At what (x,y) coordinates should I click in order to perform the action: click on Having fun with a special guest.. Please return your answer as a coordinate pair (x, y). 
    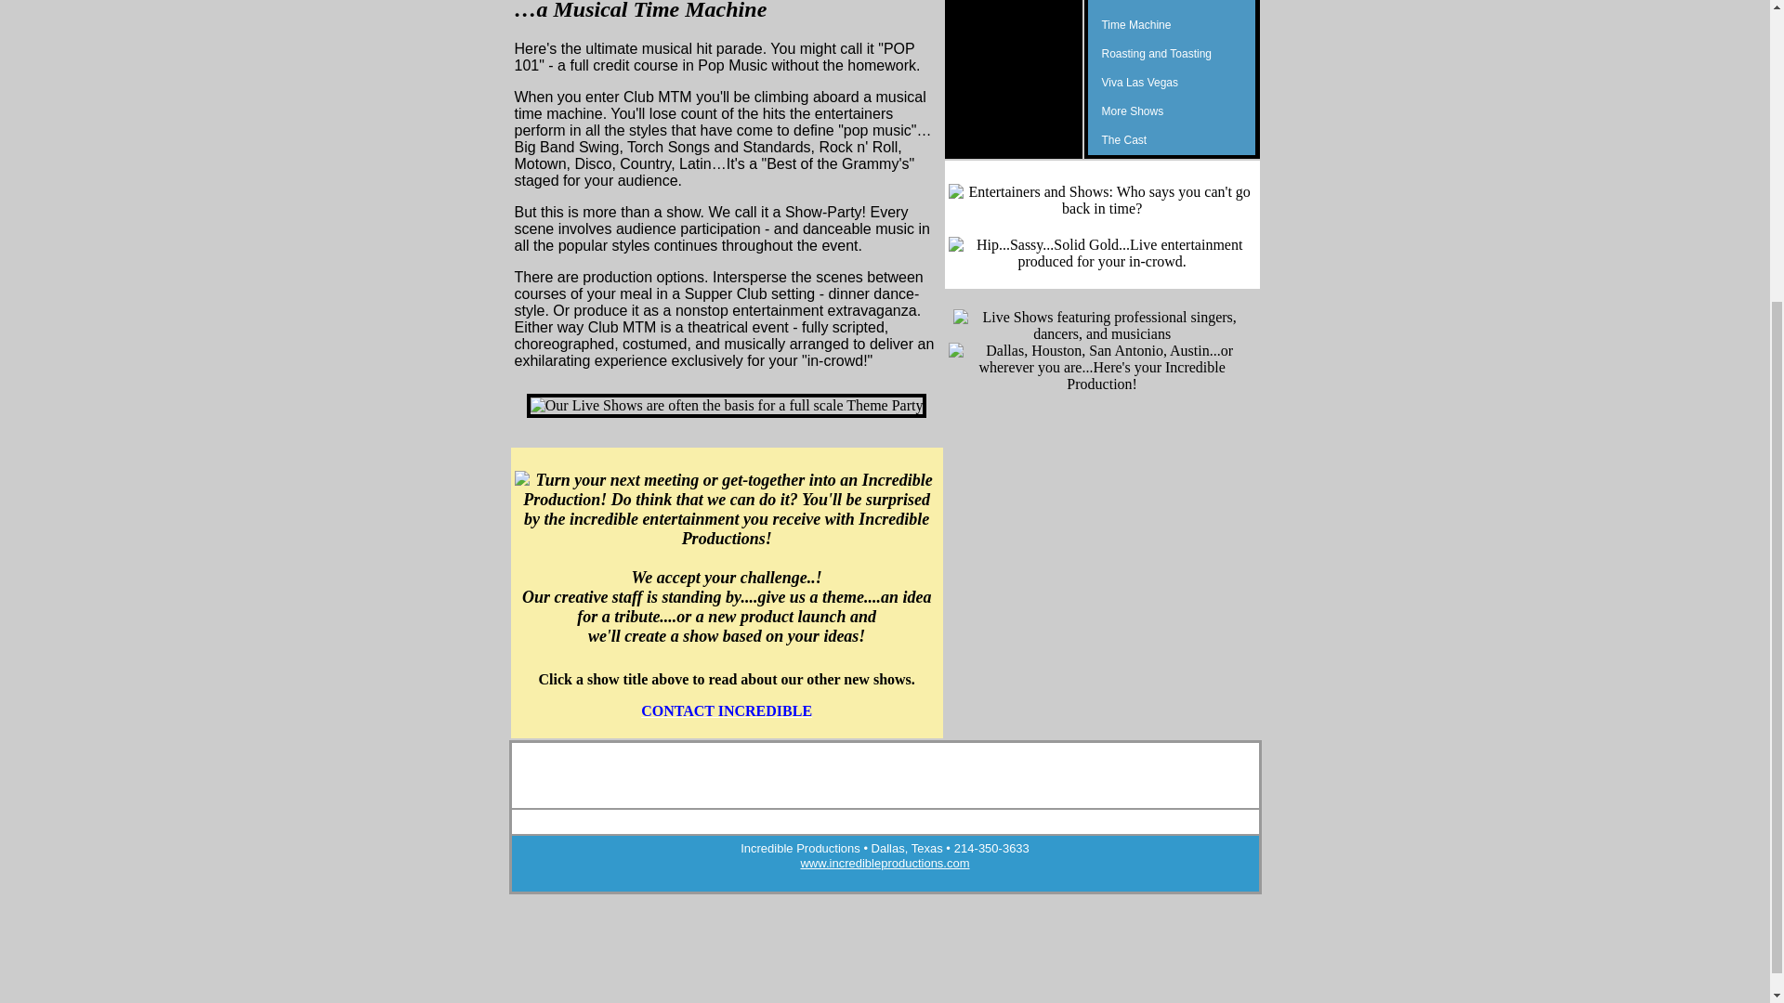
    Looking at the image, I should click on (1172, 54).